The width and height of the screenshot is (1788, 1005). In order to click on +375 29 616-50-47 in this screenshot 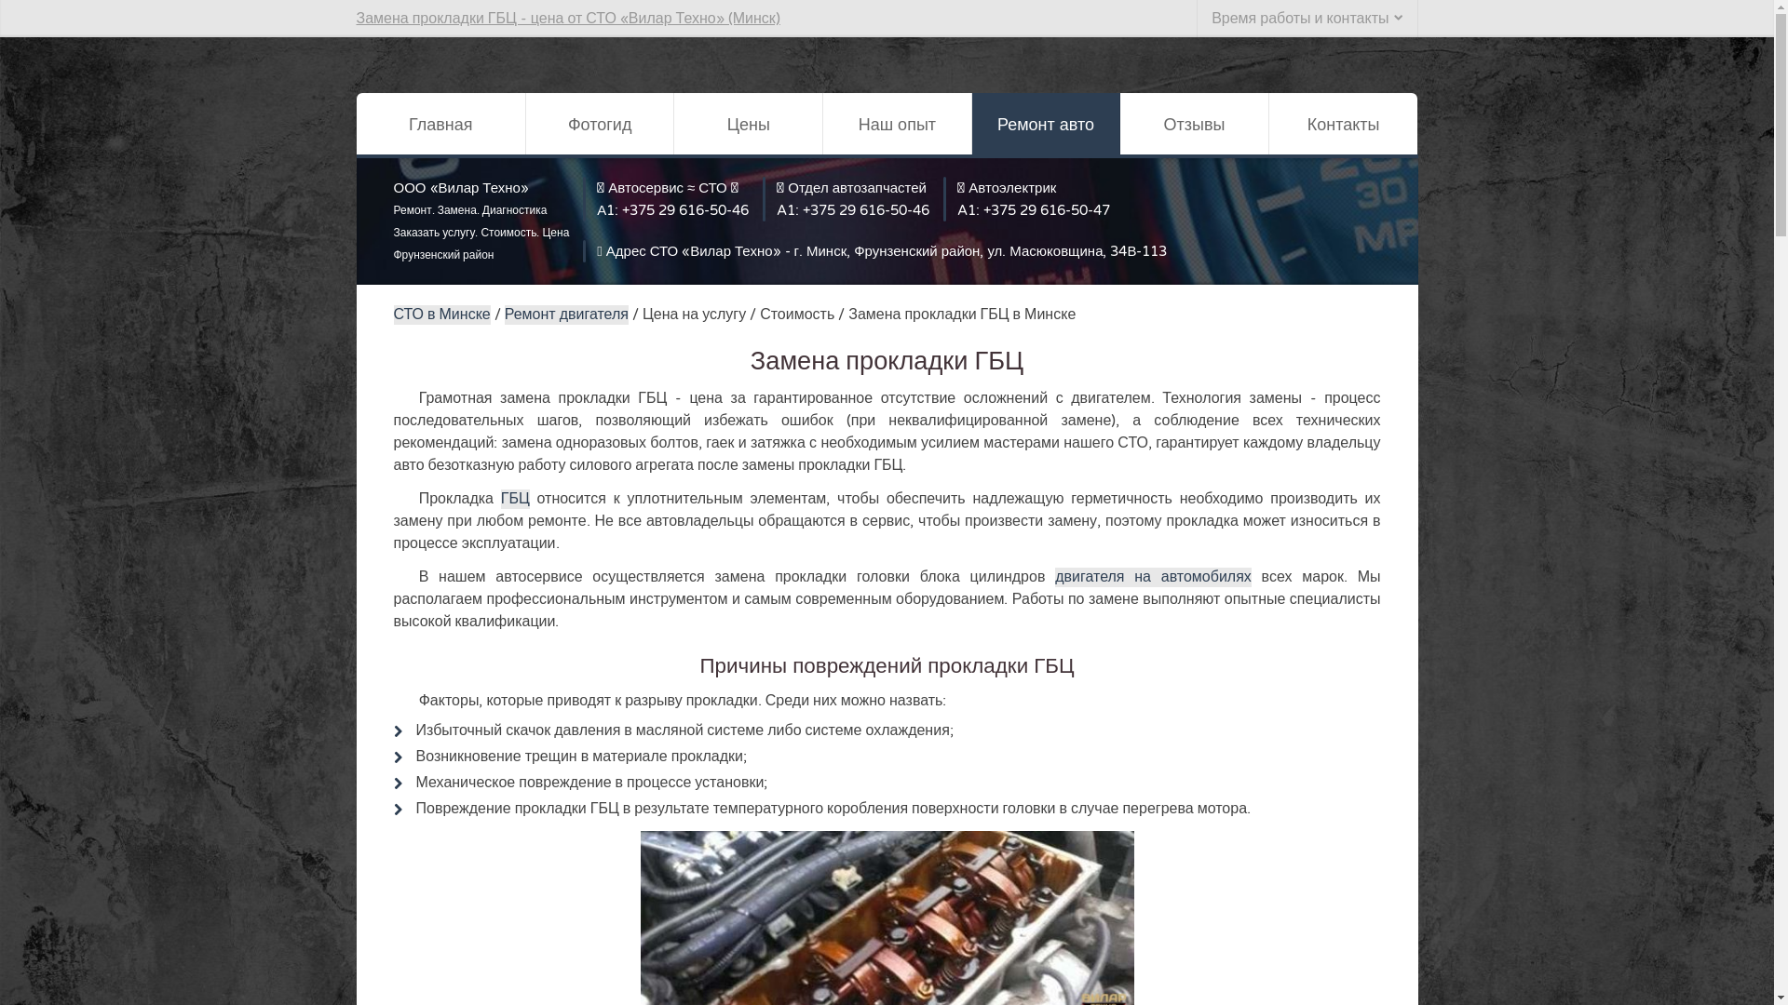, I will do `click(1047, 210)`.